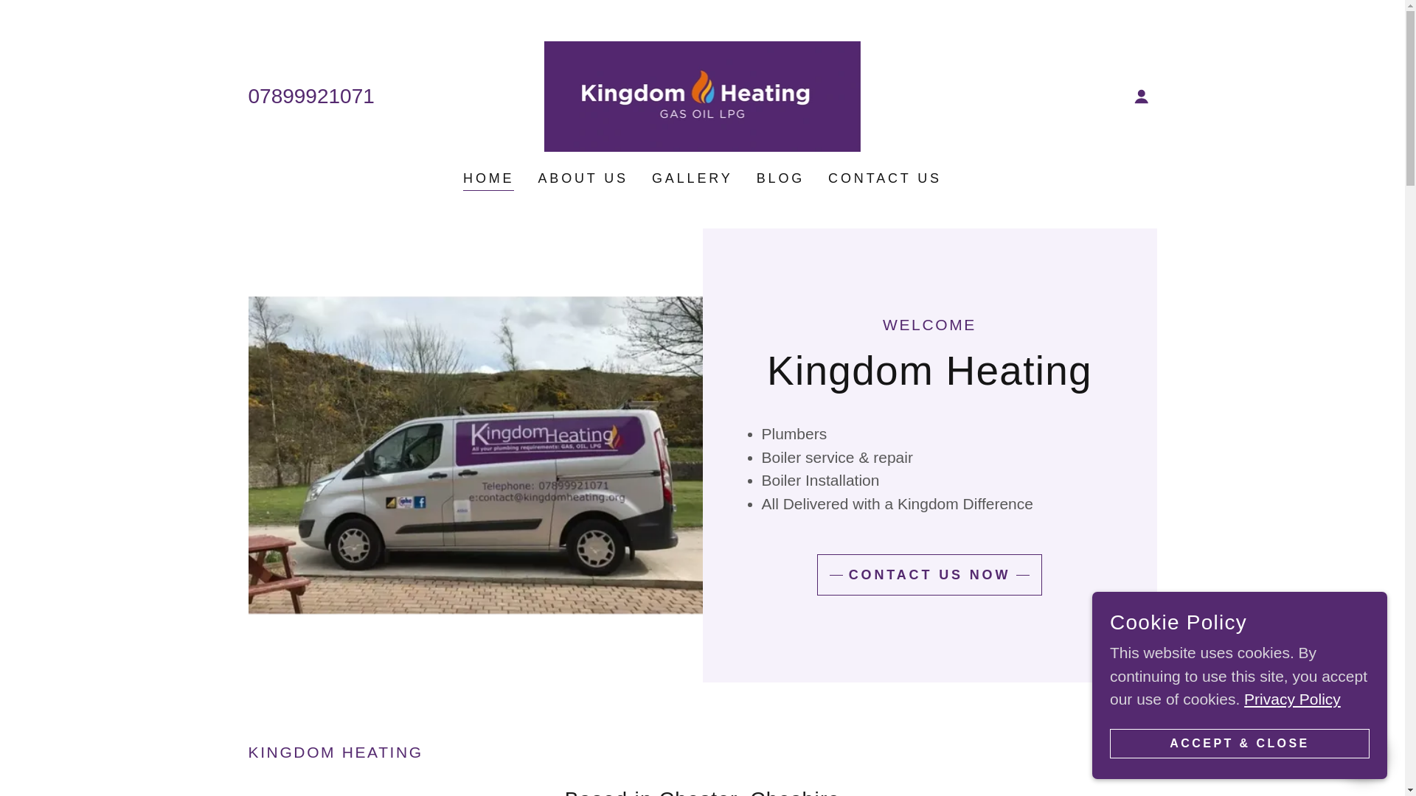 The height and width of the screenshot is (796, 1416). What do you see at coordinates (780, 178) in the screenshot?
I see `BLOG` at bounding box center [780, 178].